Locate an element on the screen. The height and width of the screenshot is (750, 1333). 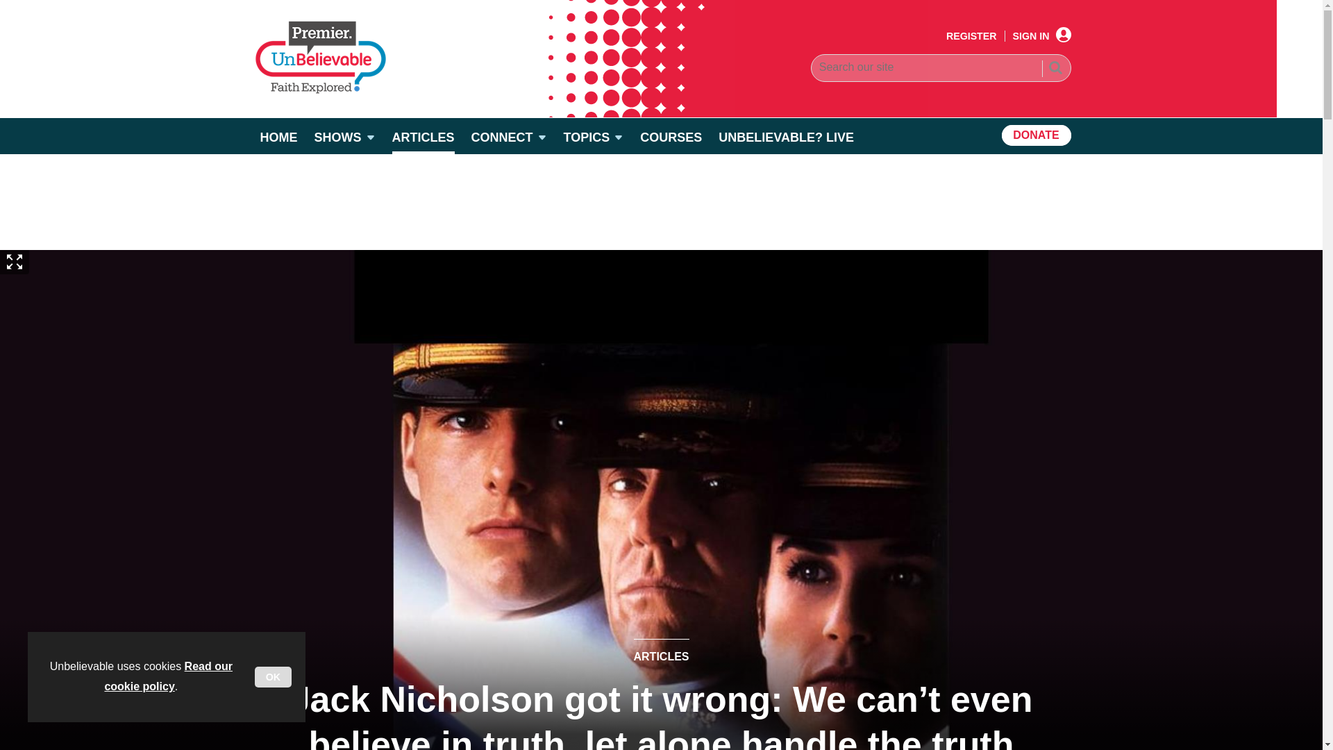
SIGN IN is located at coordinates (1042, 36).